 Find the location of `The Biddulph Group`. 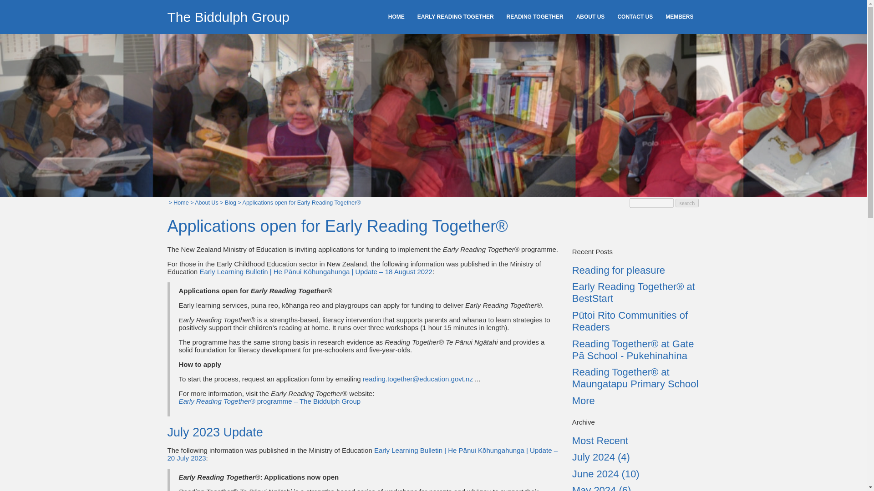

The Biddulph Group is located at coordinates (229, 17).